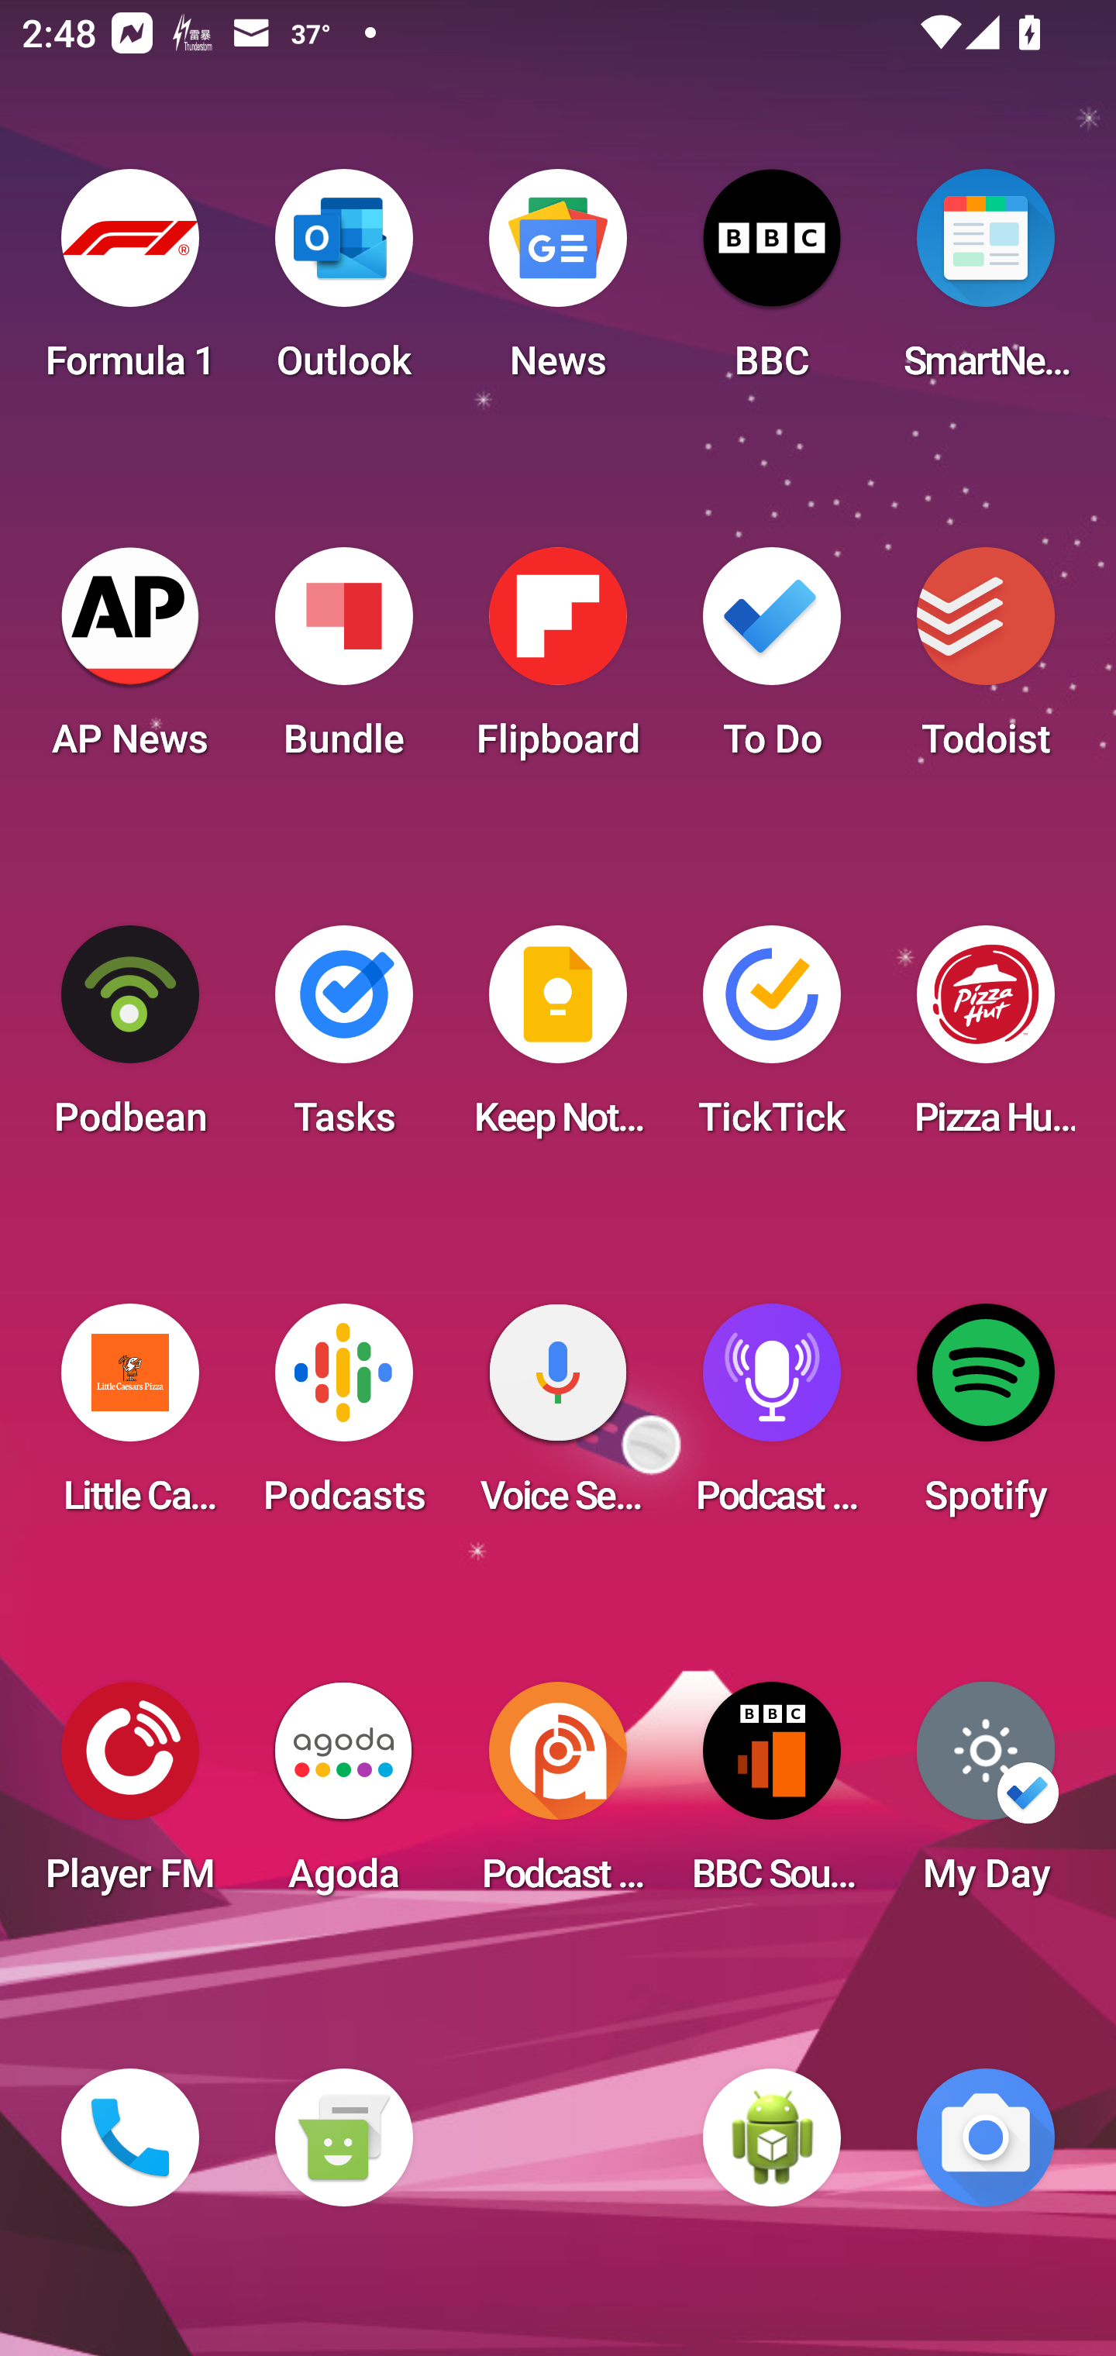 The width and height of the screenshot is (1116, 2356). Describe the element at coordinates (986, 1796) in the screenshot. I see `My Day` at that location.